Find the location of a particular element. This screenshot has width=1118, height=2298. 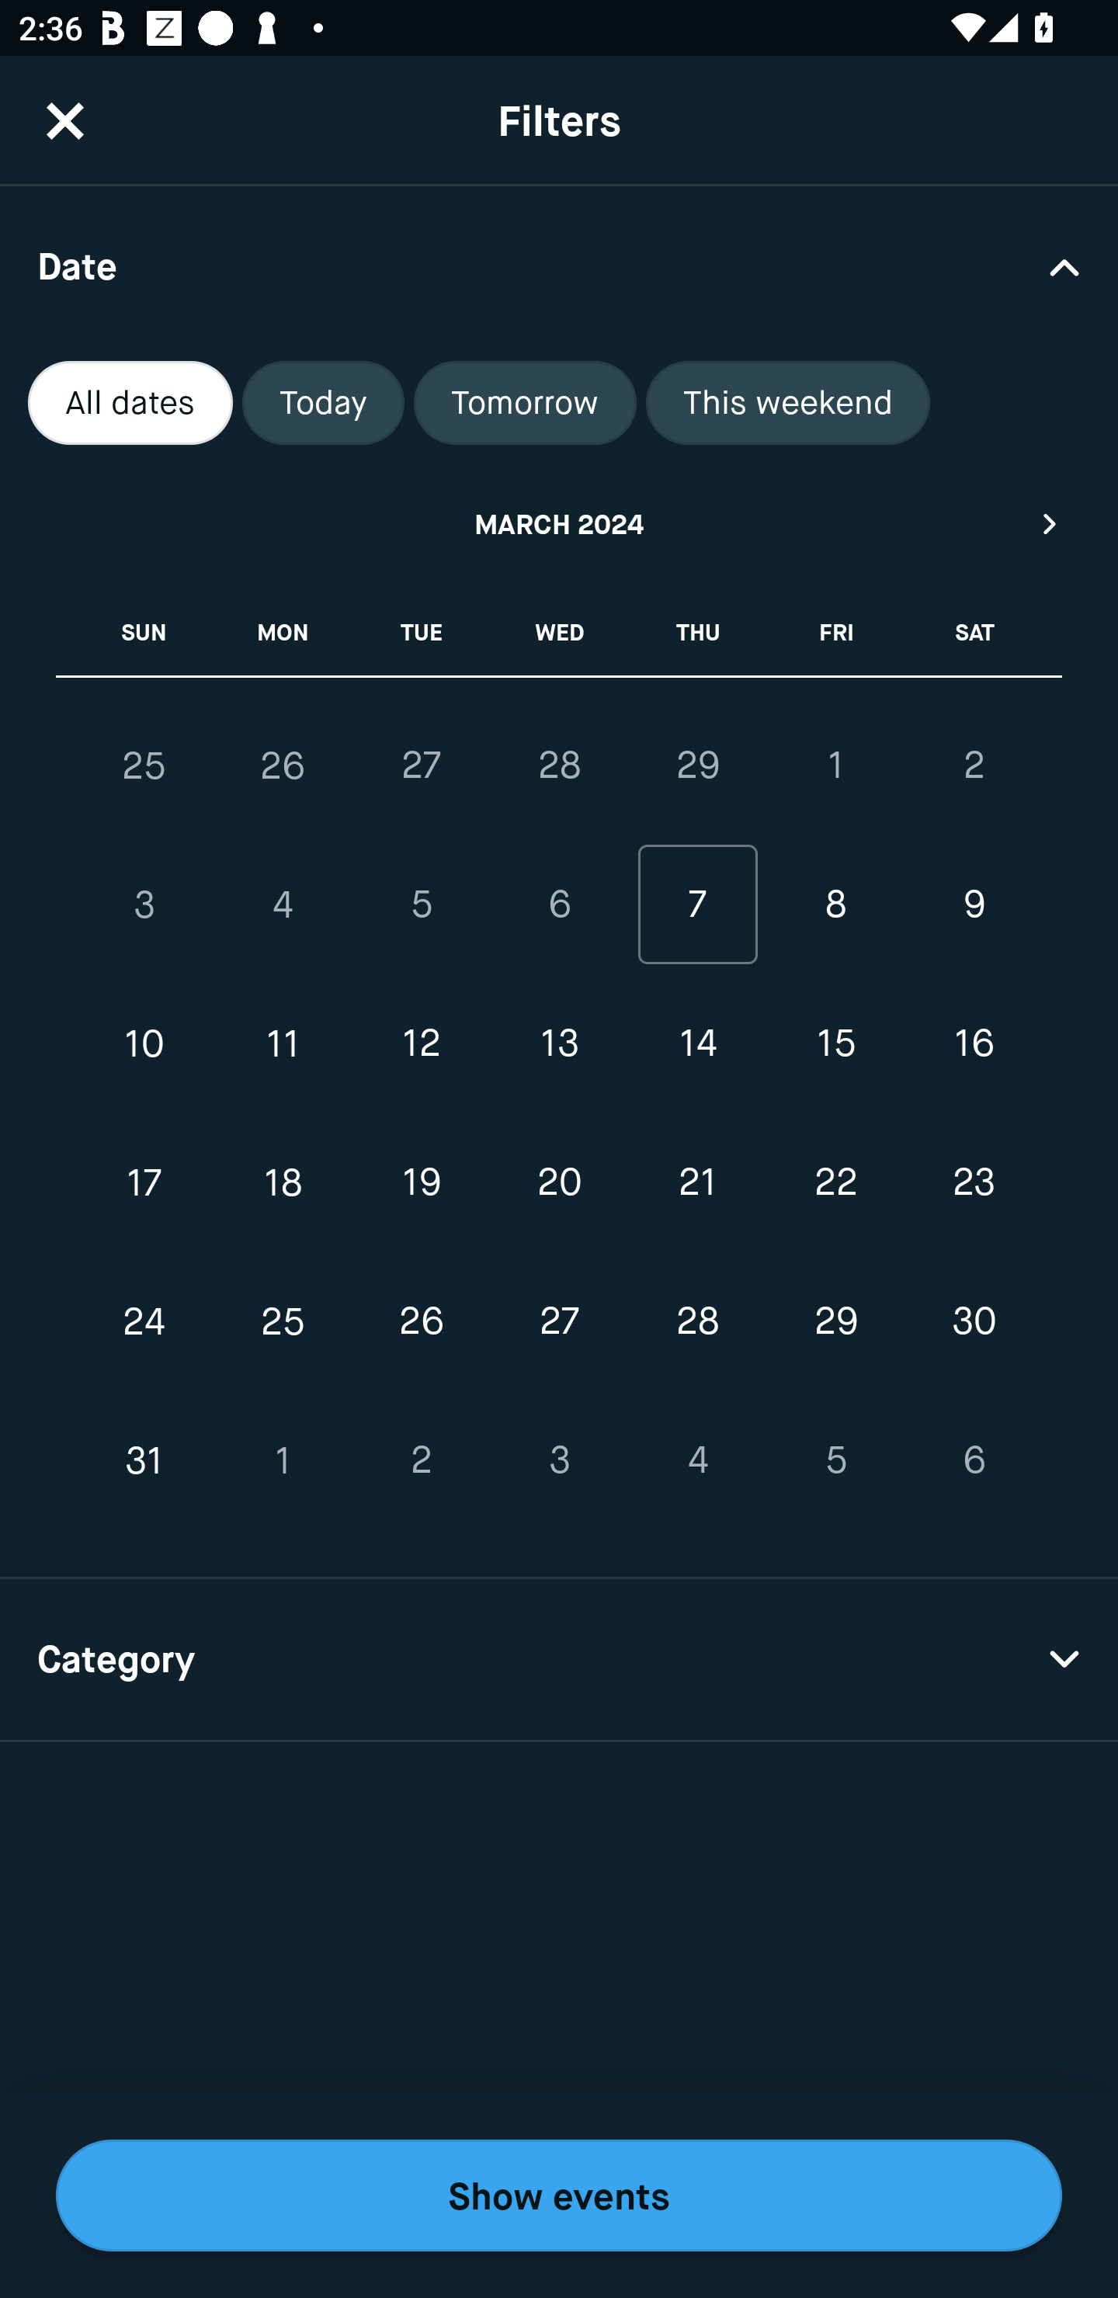

29 is located at coordinates (697, 765).